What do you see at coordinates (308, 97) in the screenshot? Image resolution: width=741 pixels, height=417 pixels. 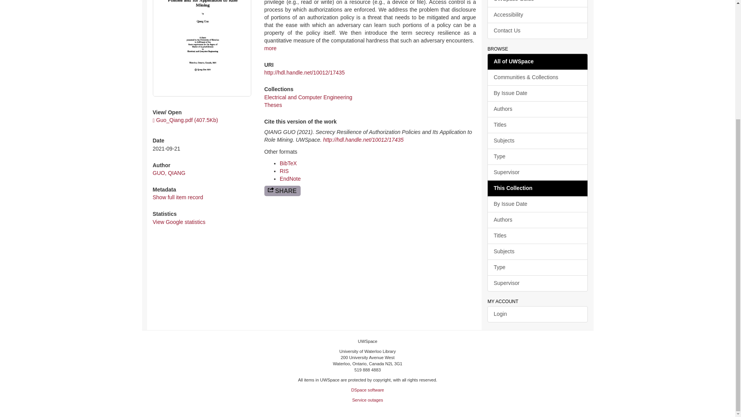 I see `Electrical and Computer Engineering` at bounding box center [308, 97].